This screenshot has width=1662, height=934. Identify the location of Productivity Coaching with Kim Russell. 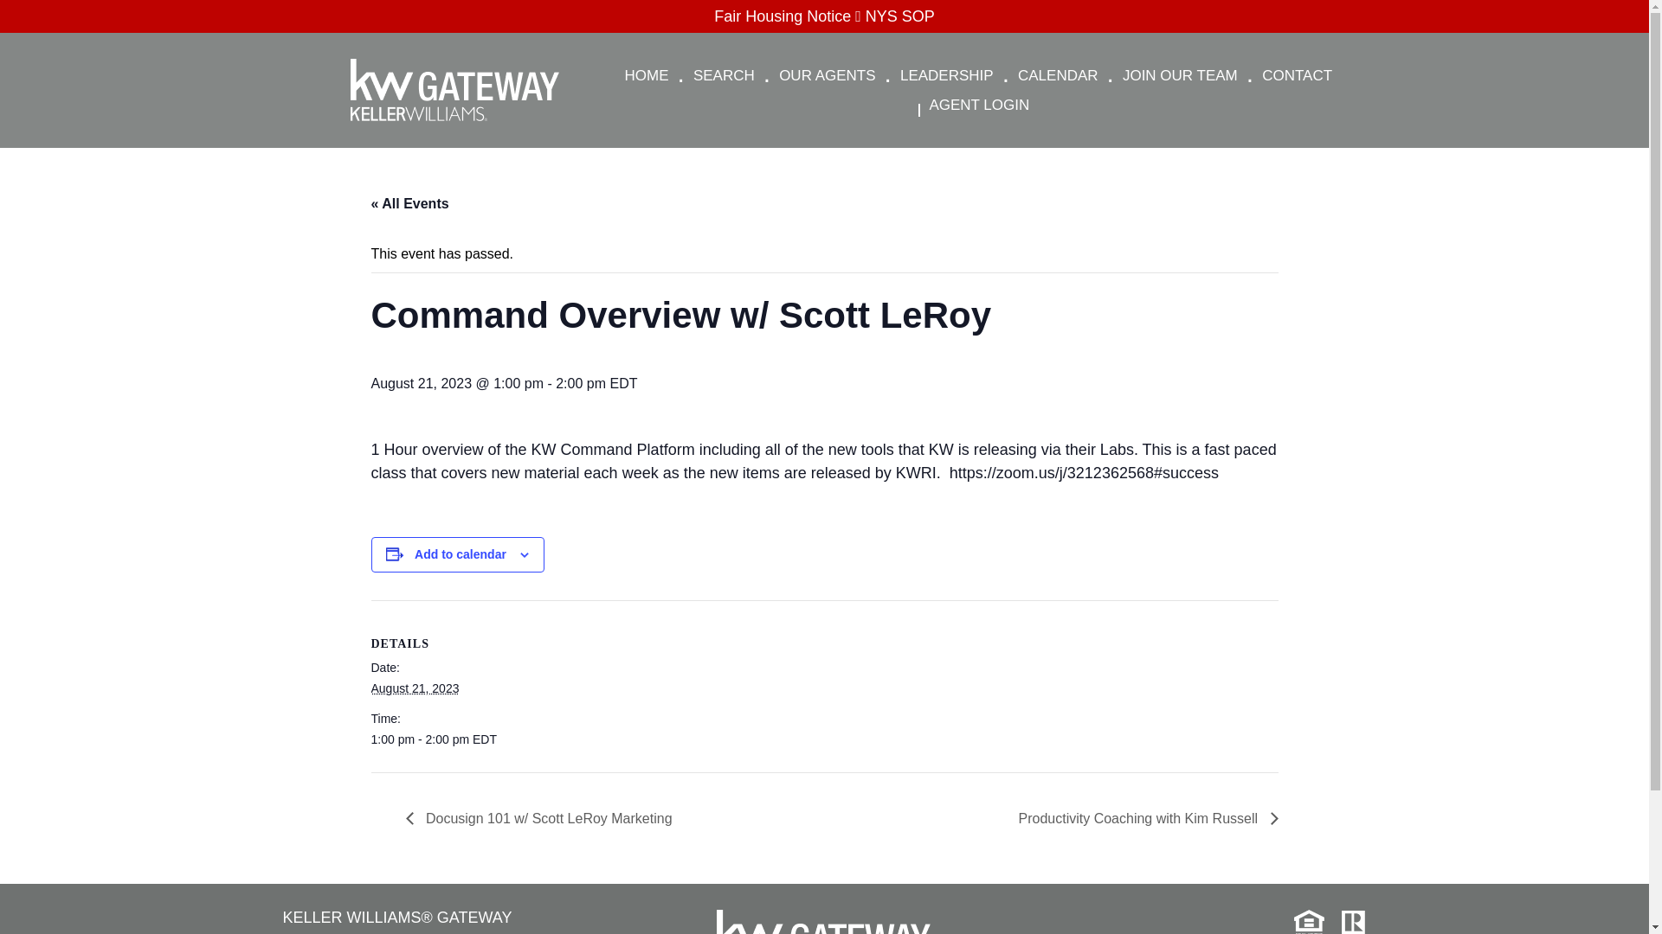
(1143, 818).